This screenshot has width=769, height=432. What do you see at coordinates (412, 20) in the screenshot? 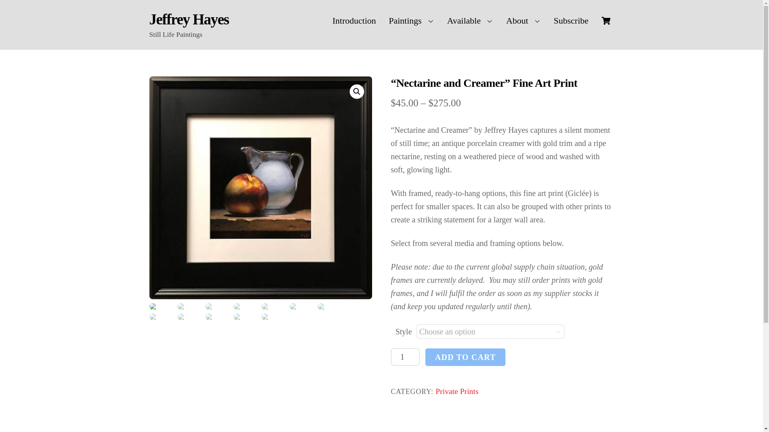
I see `Paintings` at bounding box center [412, 20].